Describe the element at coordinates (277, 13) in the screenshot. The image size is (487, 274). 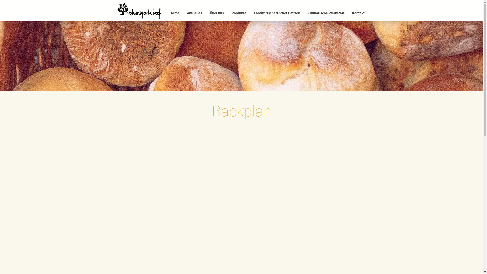
I see `Landwirtschaftlicher Betrieb` at that location.